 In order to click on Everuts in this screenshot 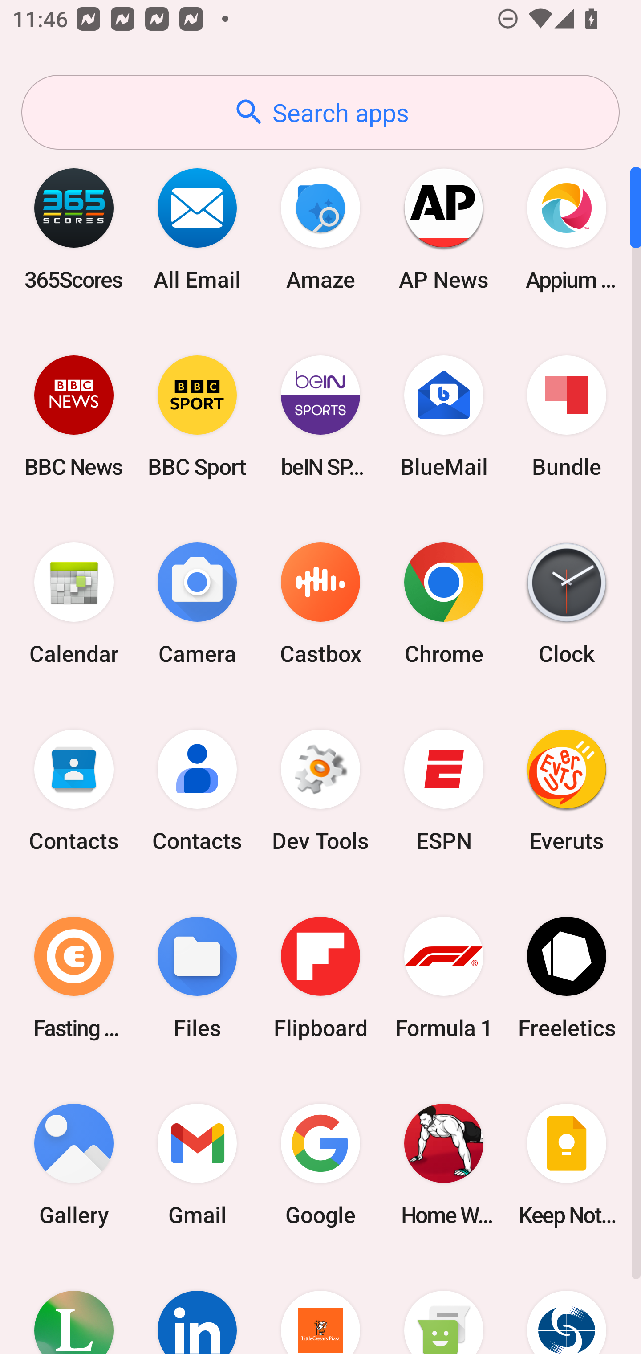, I will do `click(567, 791)`.